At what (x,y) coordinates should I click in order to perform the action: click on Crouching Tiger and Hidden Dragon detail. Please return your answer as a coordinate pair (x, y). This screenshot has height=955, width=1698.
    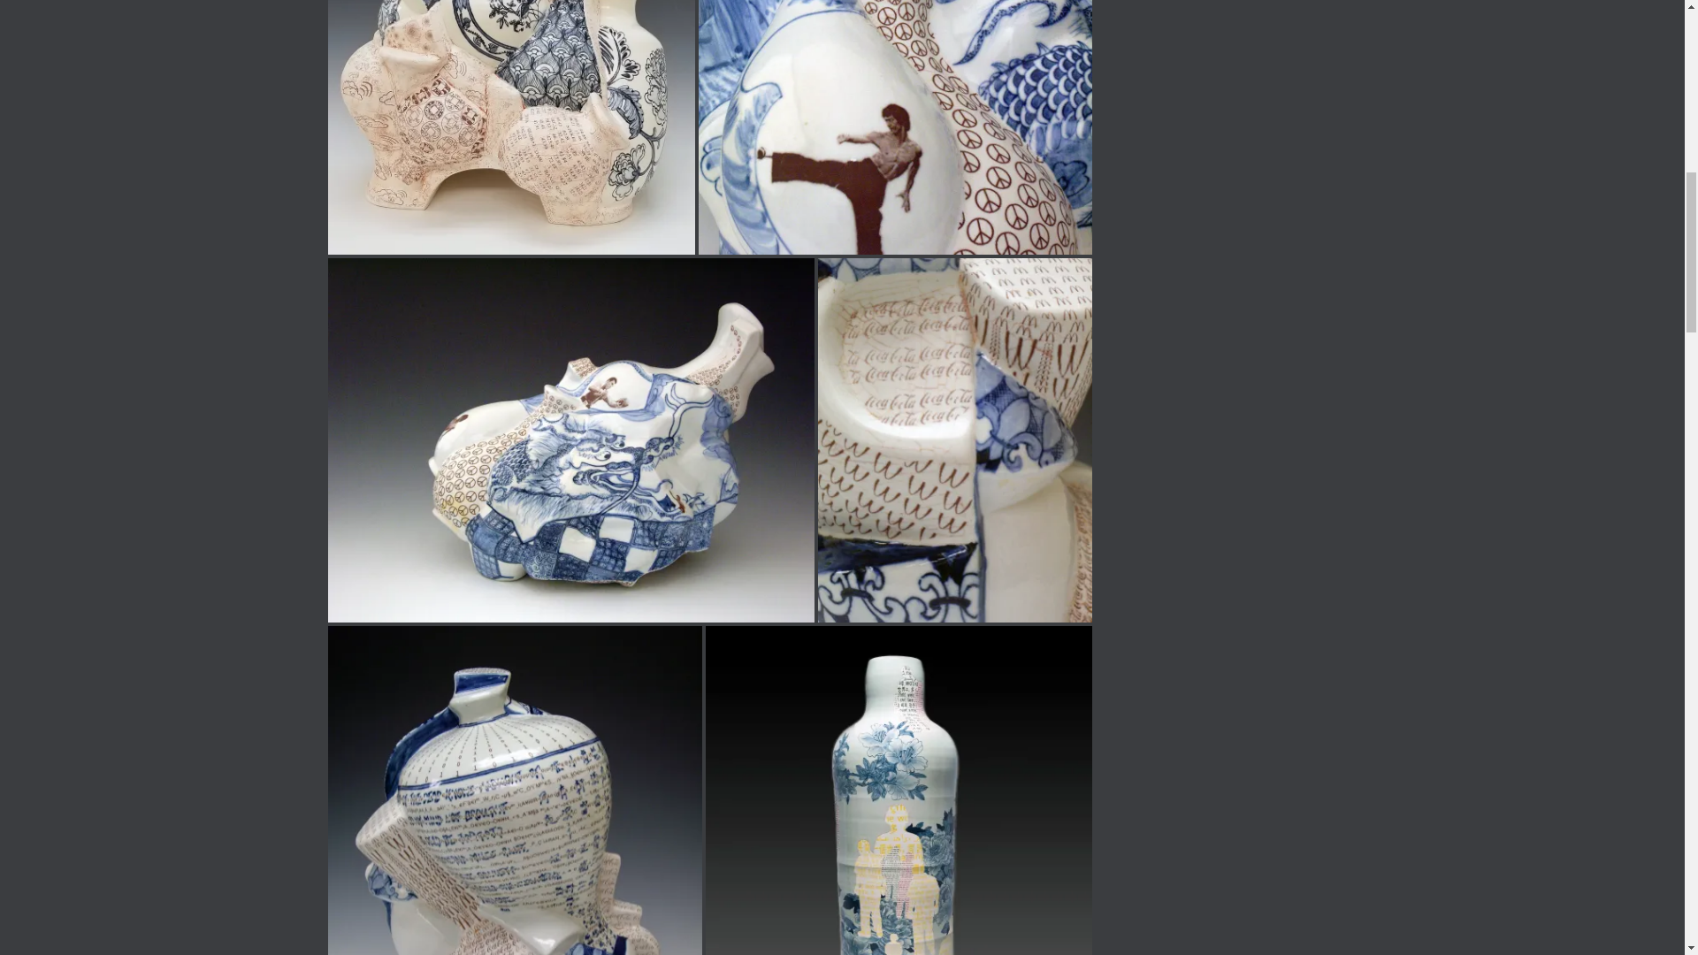
    Looking at the image, I should click on (895, 127).